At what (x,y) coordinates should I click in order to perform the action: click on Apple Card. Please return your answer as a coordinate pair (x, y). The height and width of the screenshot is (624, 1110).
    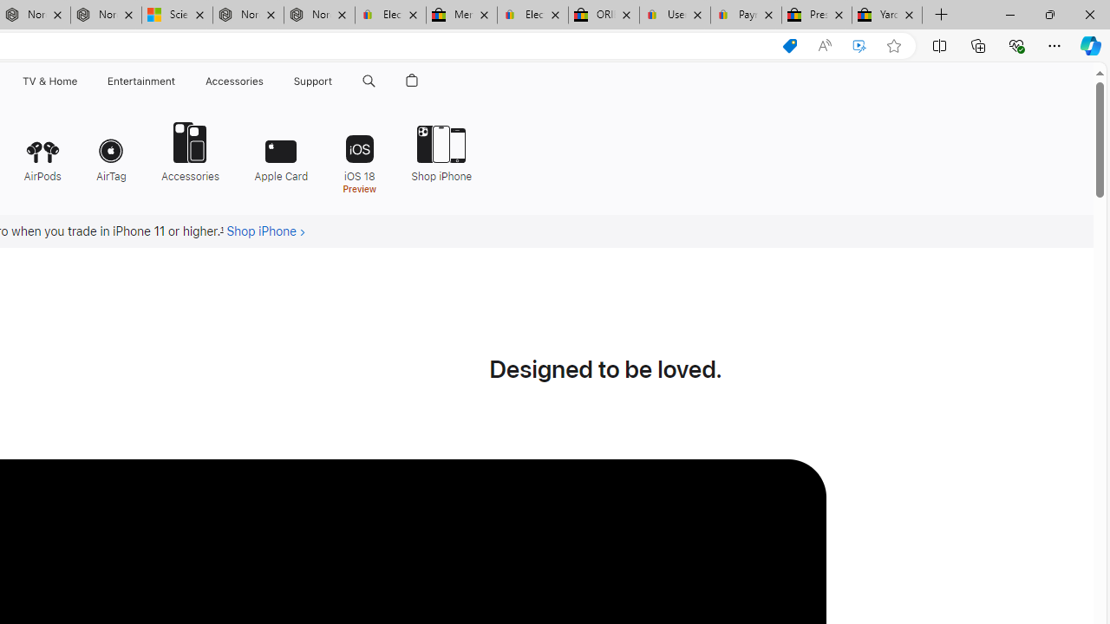
    Looking at the image, I should click on (281, 151).